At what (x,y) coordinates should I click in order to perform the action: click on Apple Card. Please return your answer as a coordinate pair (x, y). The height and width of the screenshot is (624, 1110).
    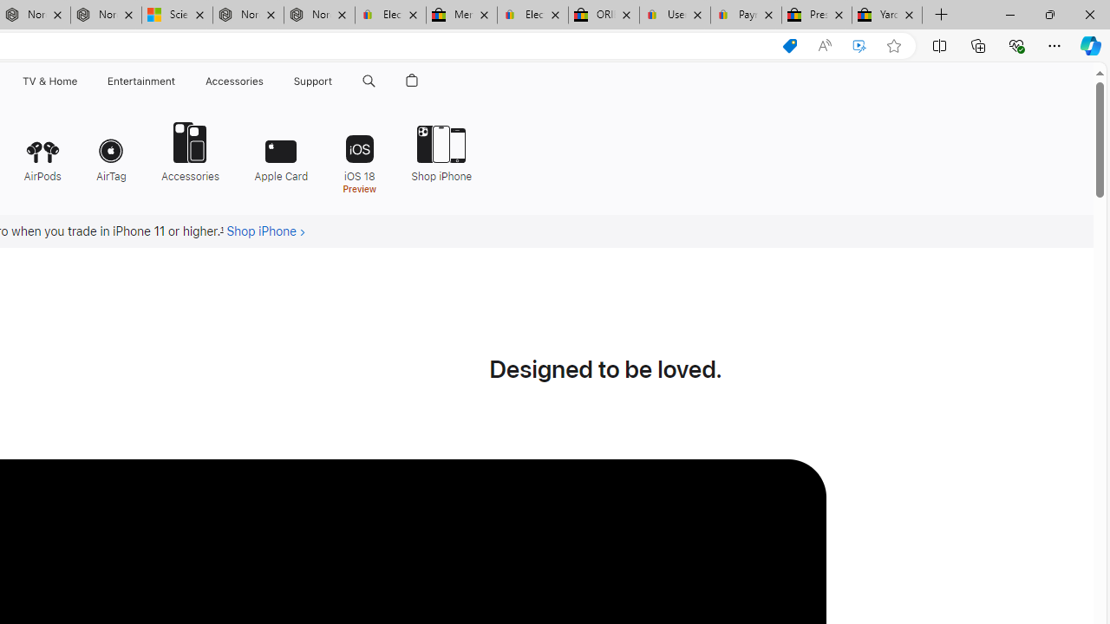
    Looking at the image, I should click on (281, 151).